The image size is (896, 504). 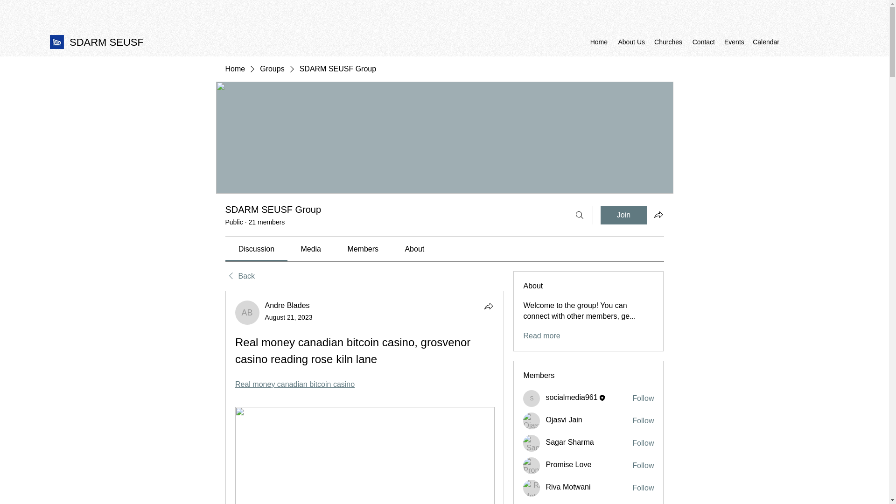 What do you see at coordinates (532, 421) in the screenshot?
I see `Ojasvi Jain` at bounding box center [532, 421].